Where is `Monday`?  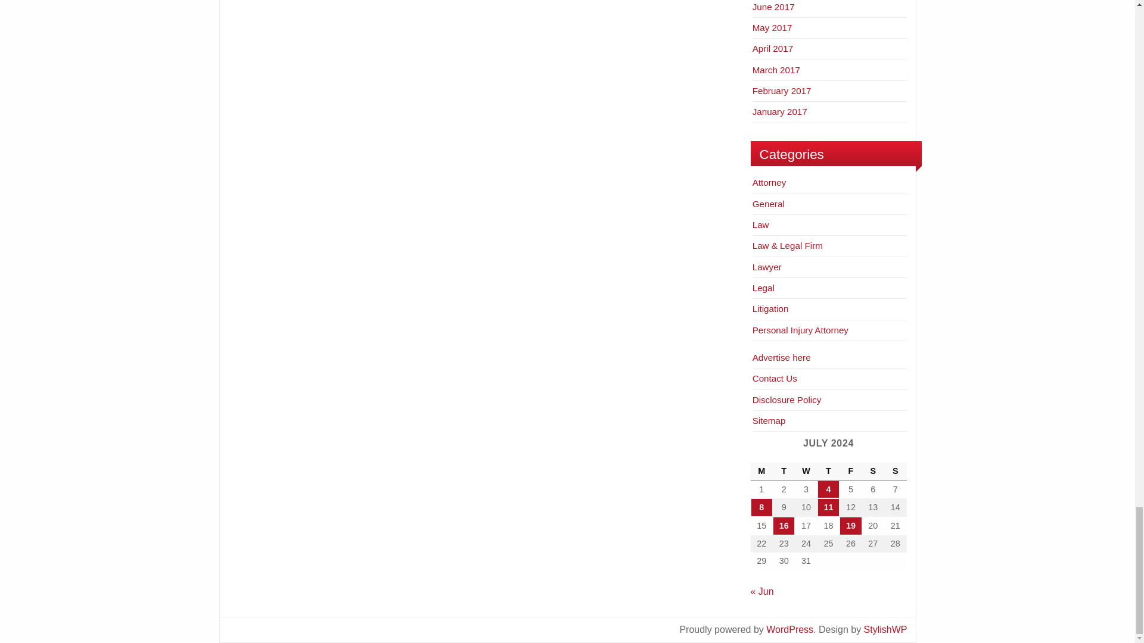
Monday is located at coordinates (761, 471).